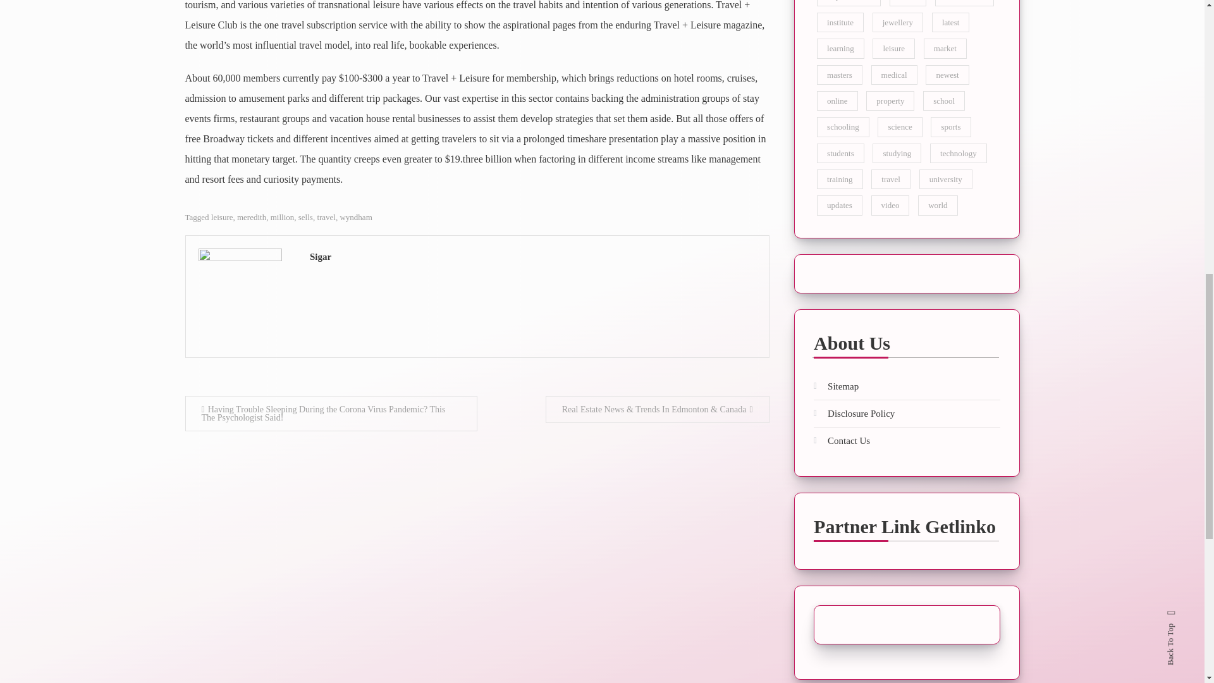 The height and width of the screenshot is (683, 1214). I want to click on leisure, so click(222, 217).